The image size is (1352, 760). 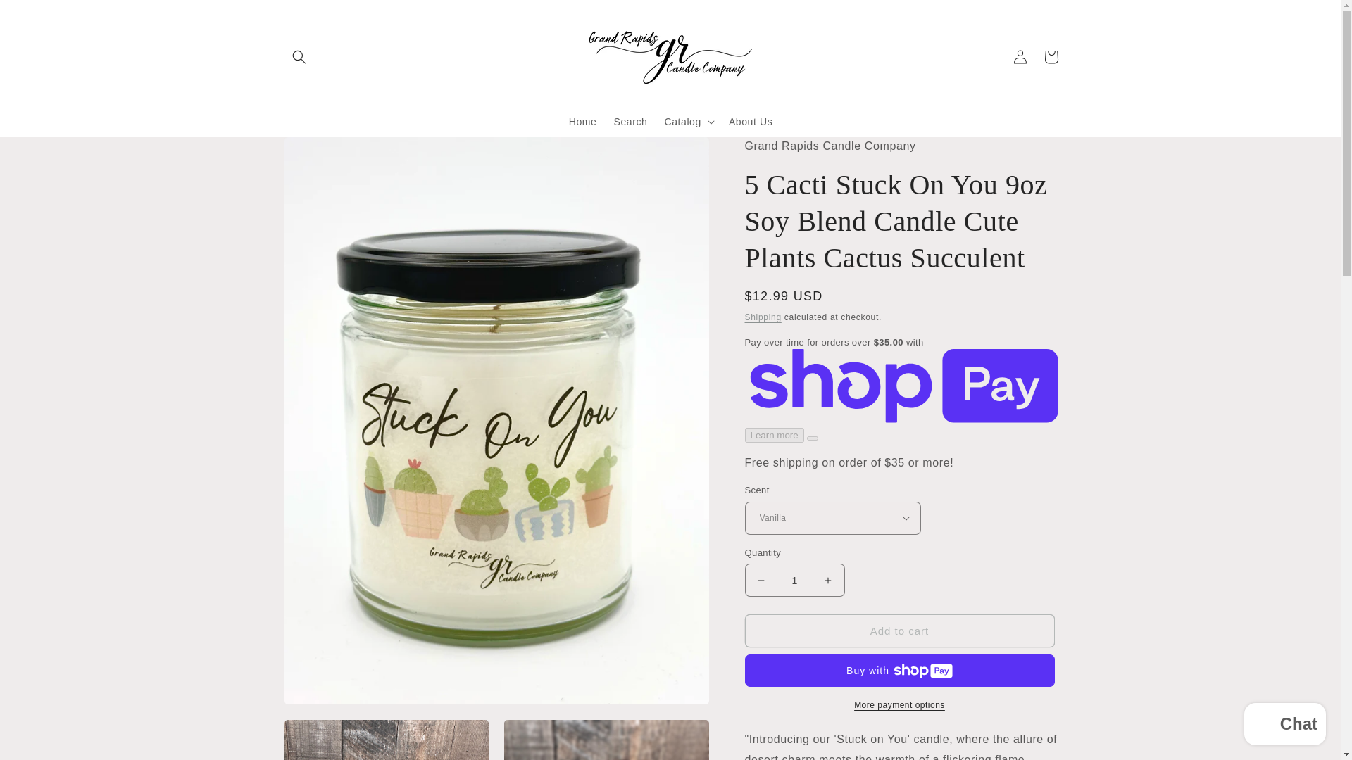 I want to click on Home, so click(x=583, y=122).